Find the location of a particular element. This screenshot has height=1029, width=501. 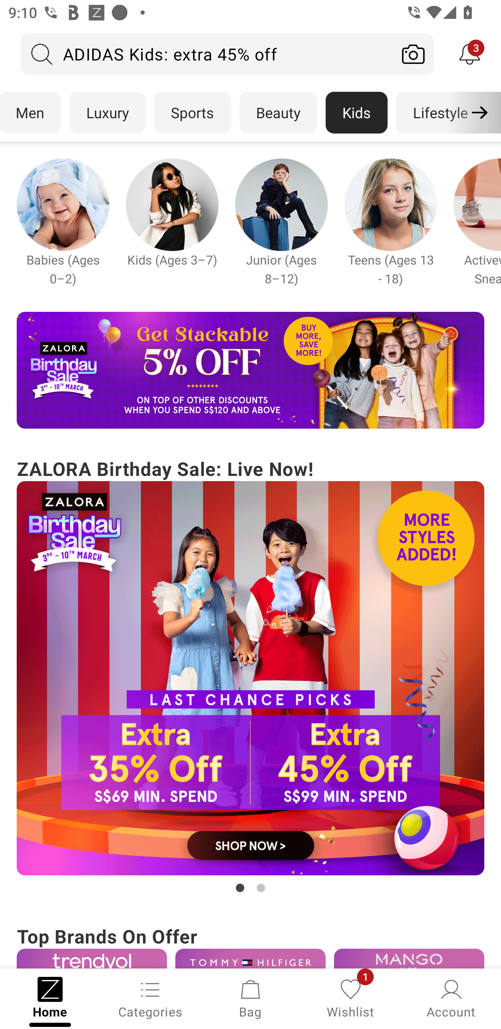

Campaign banner is located at coordinates (63, 204).